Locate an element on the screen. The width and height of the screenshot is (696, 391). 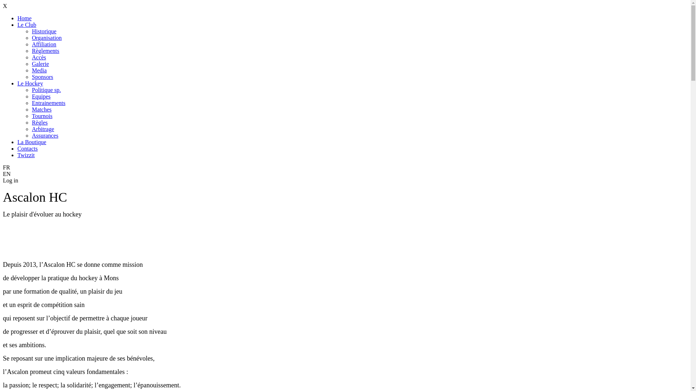
EN is located at coordinates (345, 174).